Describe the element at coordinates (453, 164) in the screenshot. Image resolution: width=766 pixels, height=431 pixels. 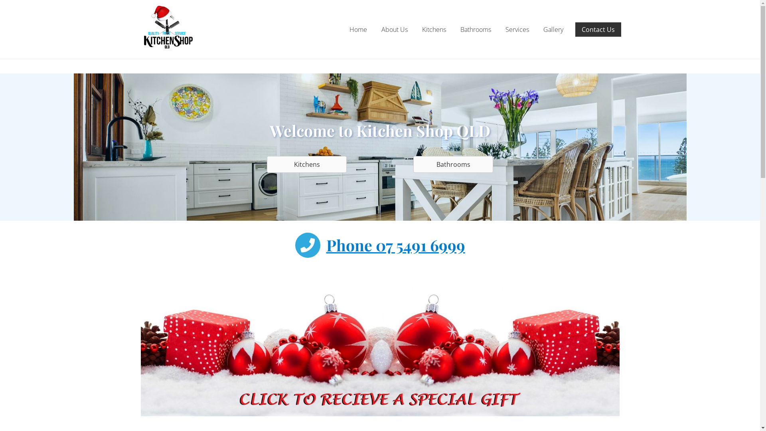
I see `Bathrooms` at that location.